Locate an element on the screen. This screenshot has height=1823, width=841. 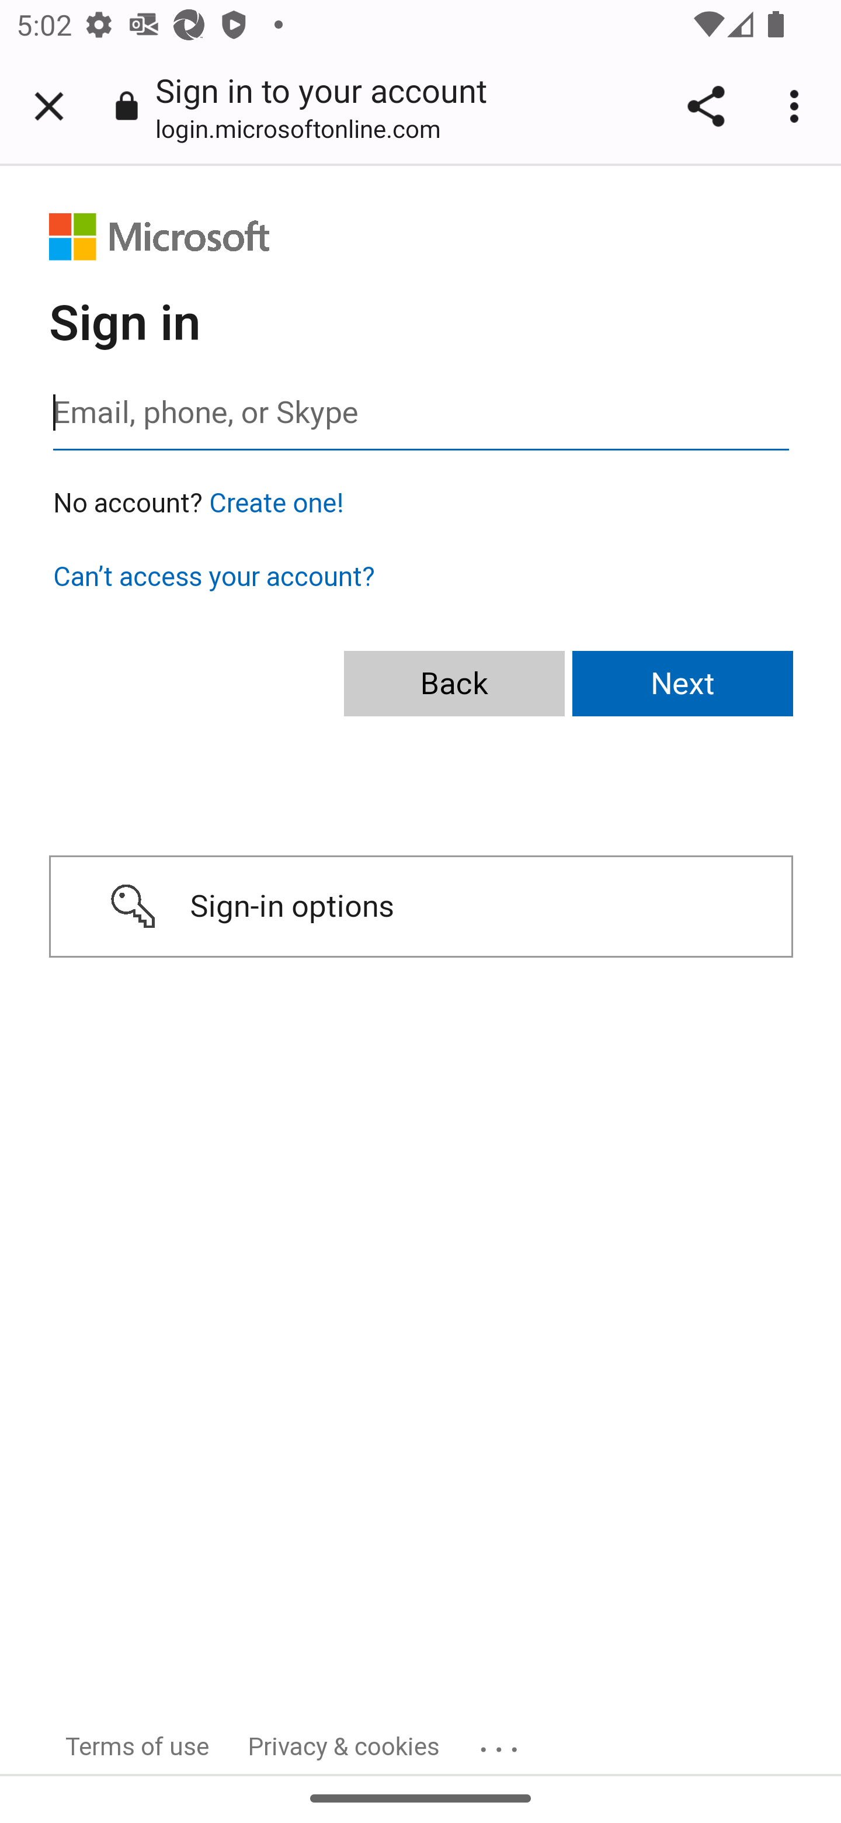
Terms of use is located at coordinates (138, 1746).